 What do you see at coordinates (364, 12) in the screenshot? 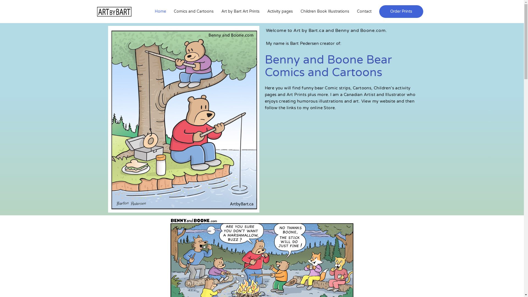
I see `Contact` at bounding box center [364, 12].